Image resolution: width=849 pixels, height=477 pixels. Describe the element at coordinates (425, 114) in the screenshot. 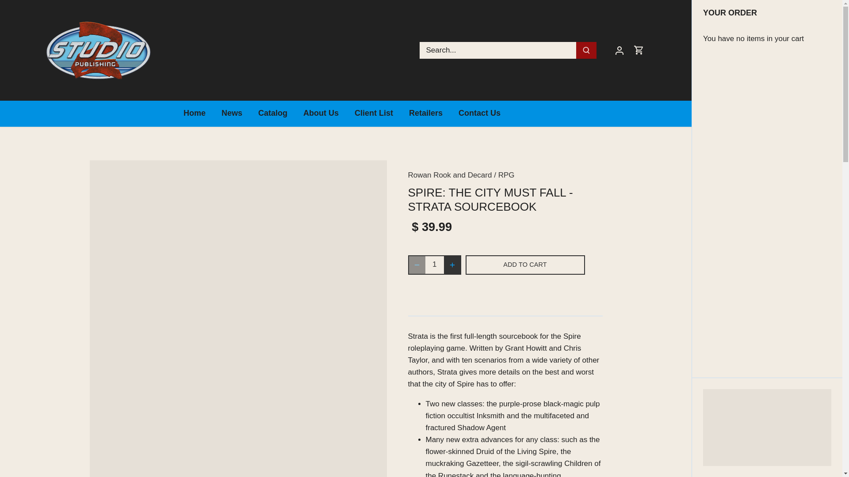

I see `Retailers` at that location.